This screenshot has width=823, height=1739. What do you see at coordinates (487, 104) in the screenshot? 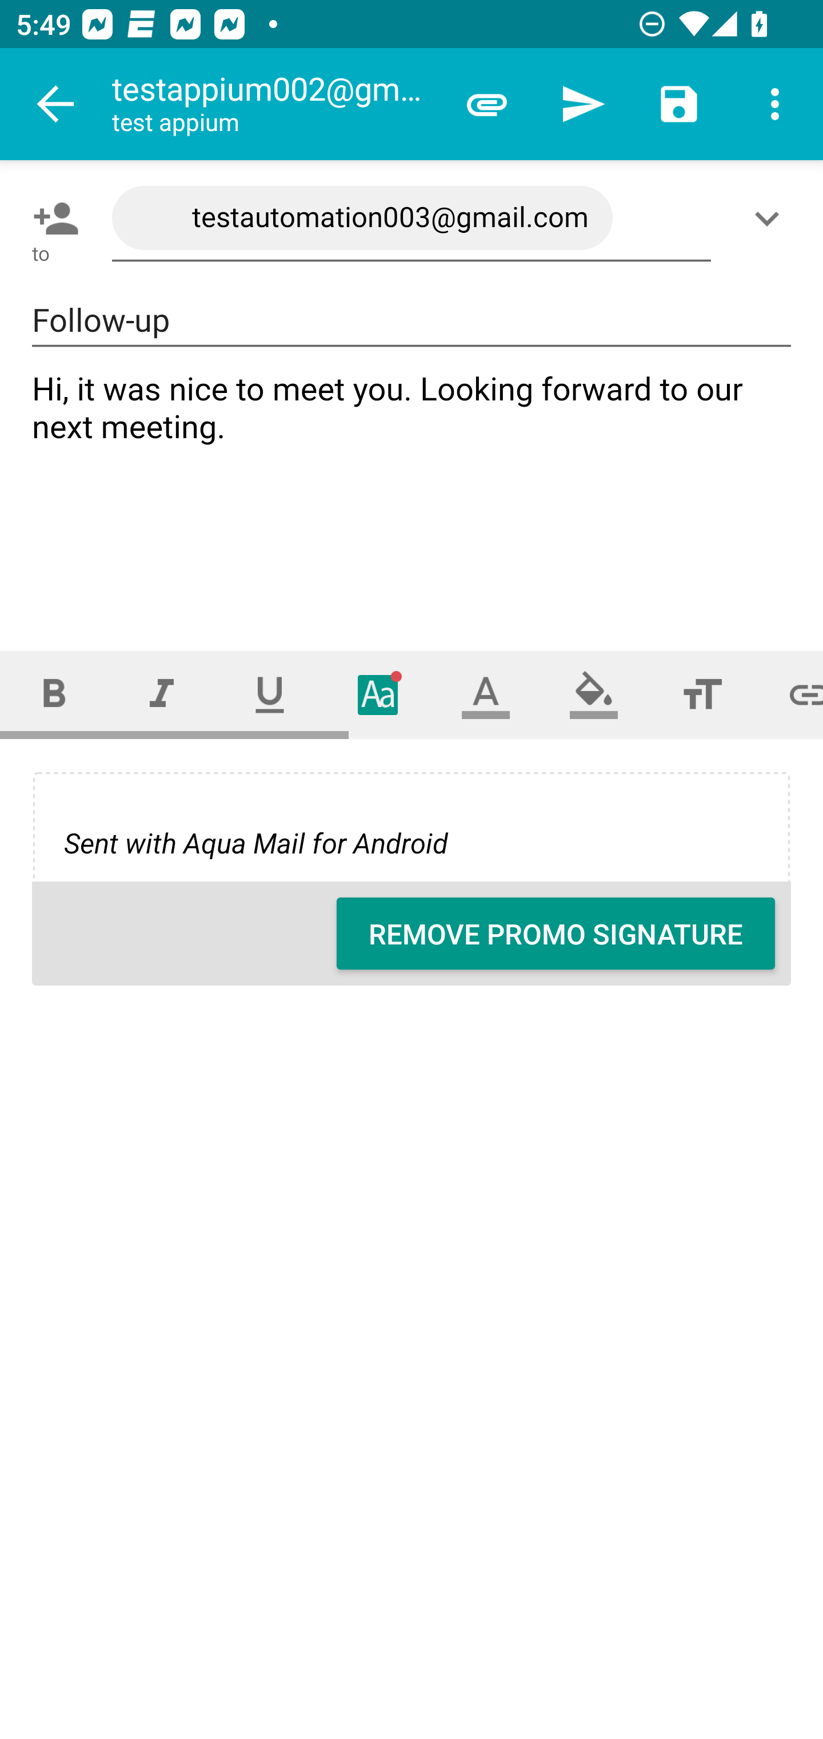
I see `Attach` at bounding box center [487, 104].